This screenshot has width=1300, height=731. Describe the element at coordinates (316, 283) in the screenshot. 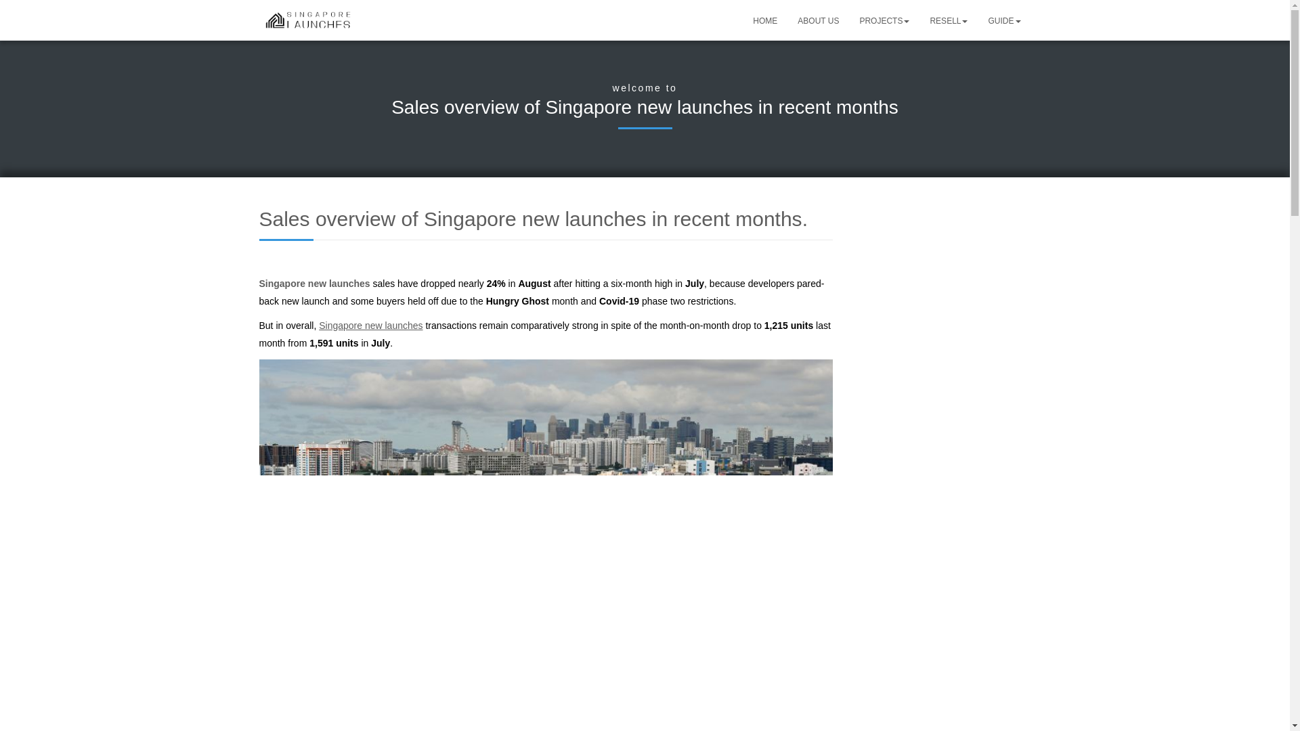

I see `Singapore new launches` at that location.